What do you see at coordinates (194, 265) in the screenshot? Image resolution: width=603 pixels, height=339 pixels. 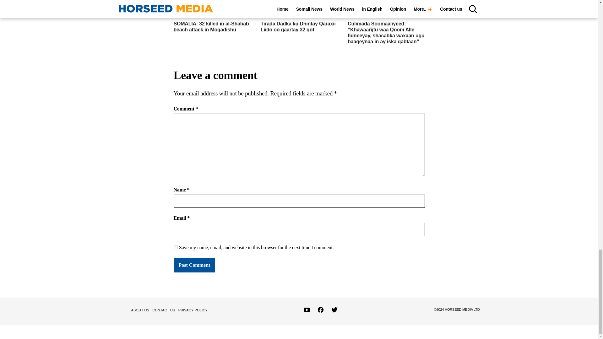 I see `Post Comment` at bounding box center [194, 265].